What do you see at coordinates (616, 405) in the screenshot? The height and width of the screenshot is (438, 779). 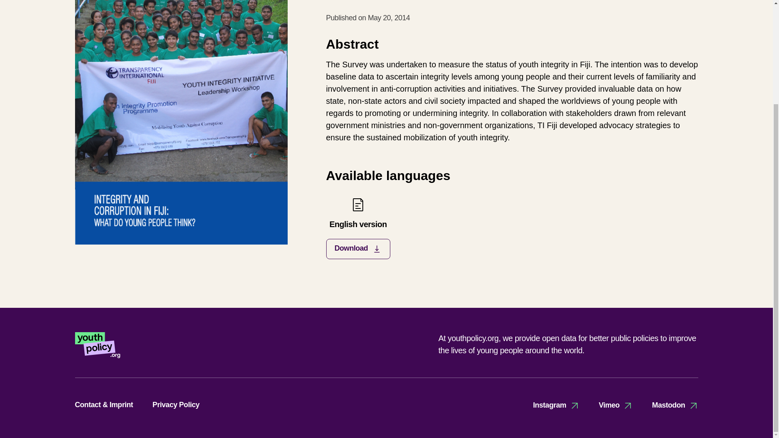 I see `Mastodon` at bounding box center [616, 405].